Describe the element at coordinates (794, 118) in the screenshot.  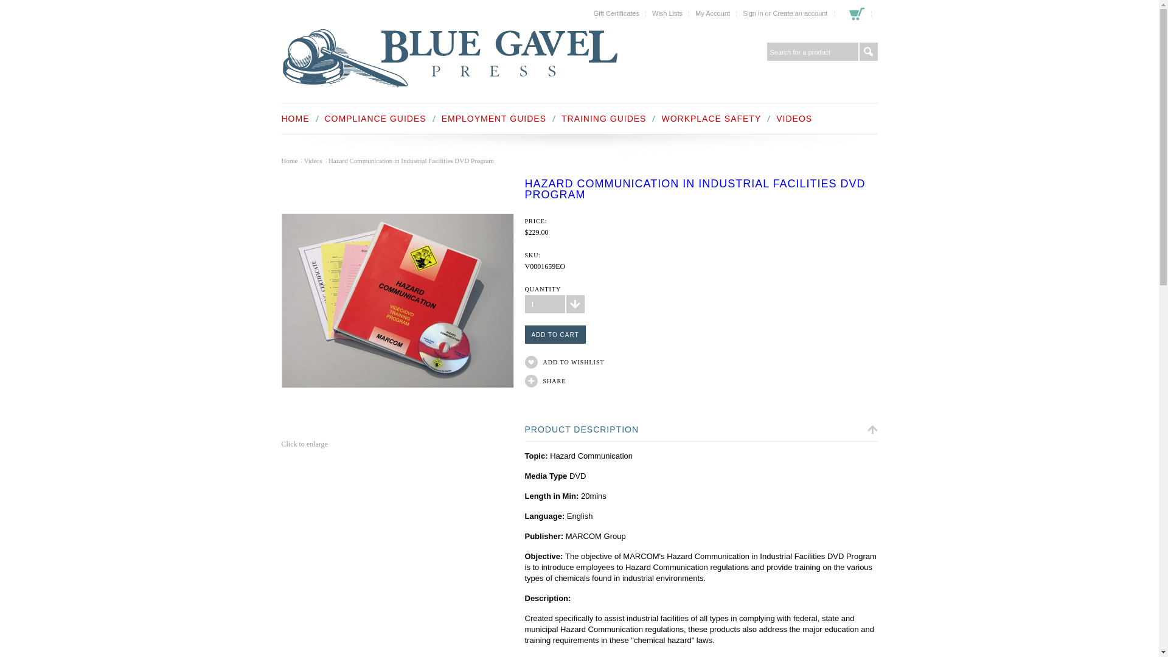
I see `VIDEOS` at that location.